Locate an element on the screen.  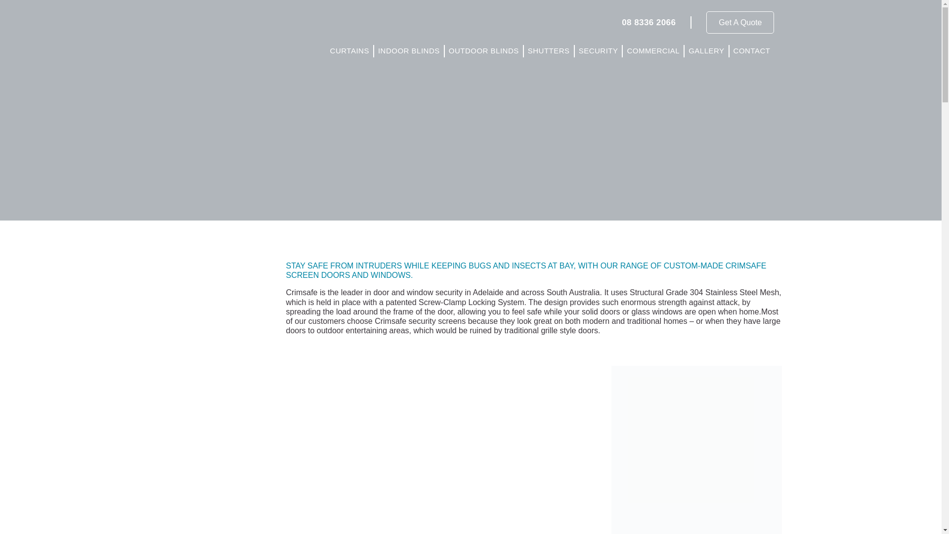
SECURITY is located at coordinates (599, 50).